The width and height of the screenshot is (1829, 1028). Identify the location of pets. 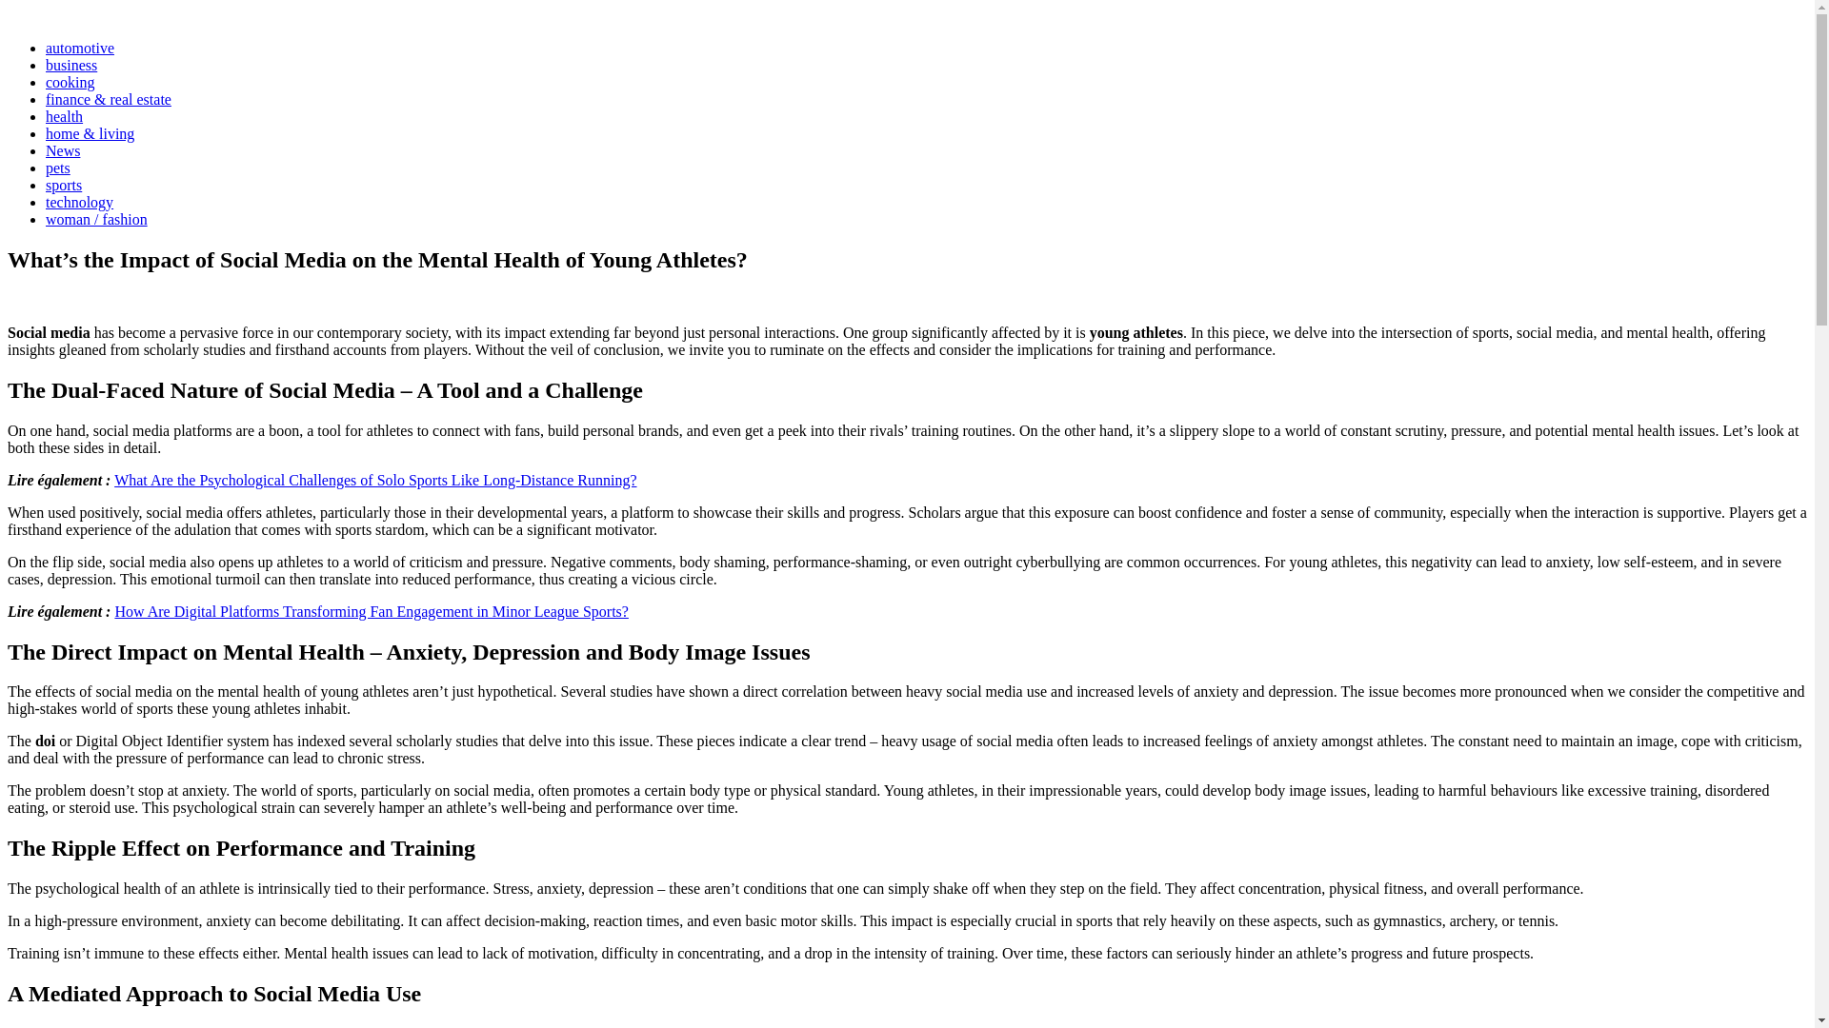
(58, 168).